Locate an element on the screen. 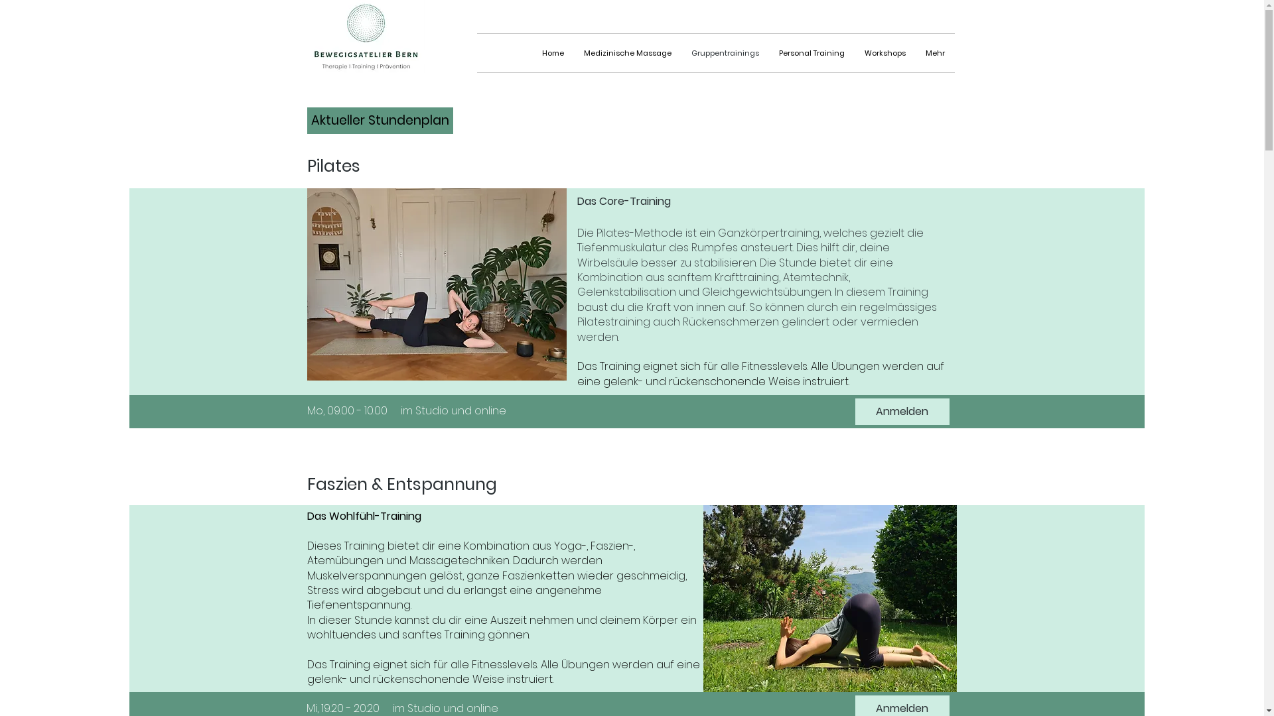 The height and width of the screenshot is (716, 1274). Anmelden is located at coordinates (902, 412).